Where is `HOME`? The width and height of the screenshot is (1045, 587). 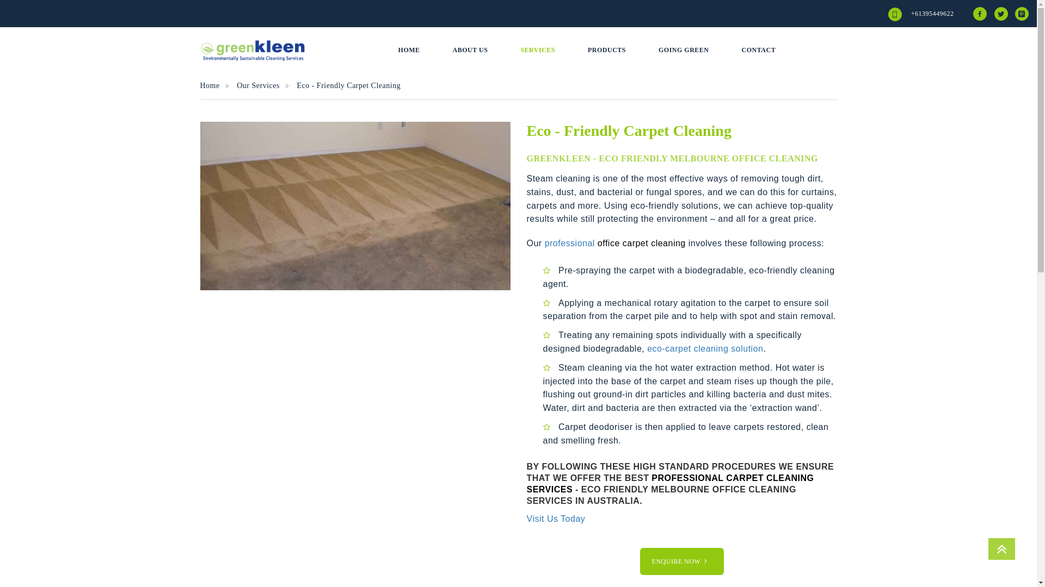
HOME is located at coordinates (409, 51).